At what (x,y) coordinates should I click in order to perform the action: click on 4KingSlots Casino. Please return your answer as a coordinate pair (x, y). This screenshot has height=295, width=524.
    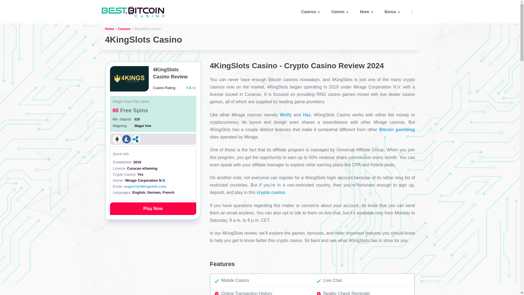
    Looking at the image, I should click on (153, 209).